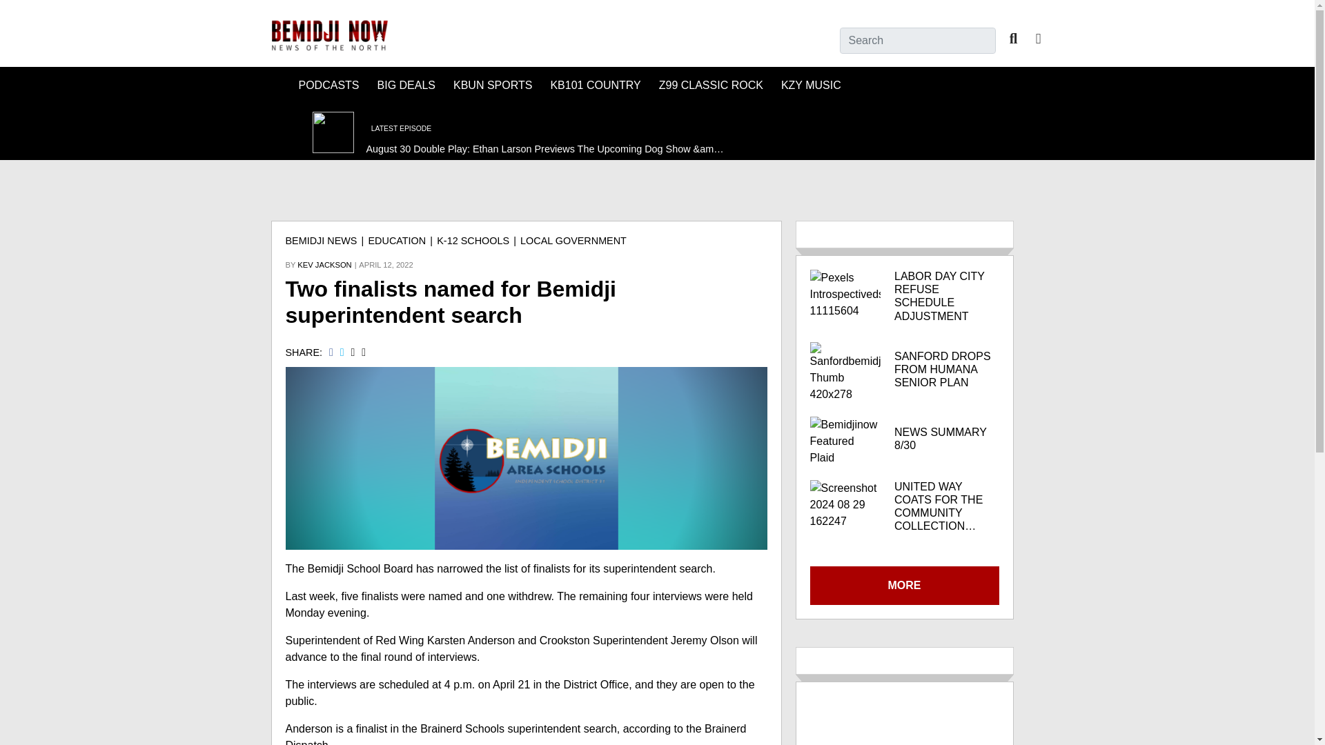 The height and width of the screenshot is (745, 1325). What do you see at coordinates (284, 131) in the screenshot?
I see `Launch player in new window...` at bounding box center [284, 131].